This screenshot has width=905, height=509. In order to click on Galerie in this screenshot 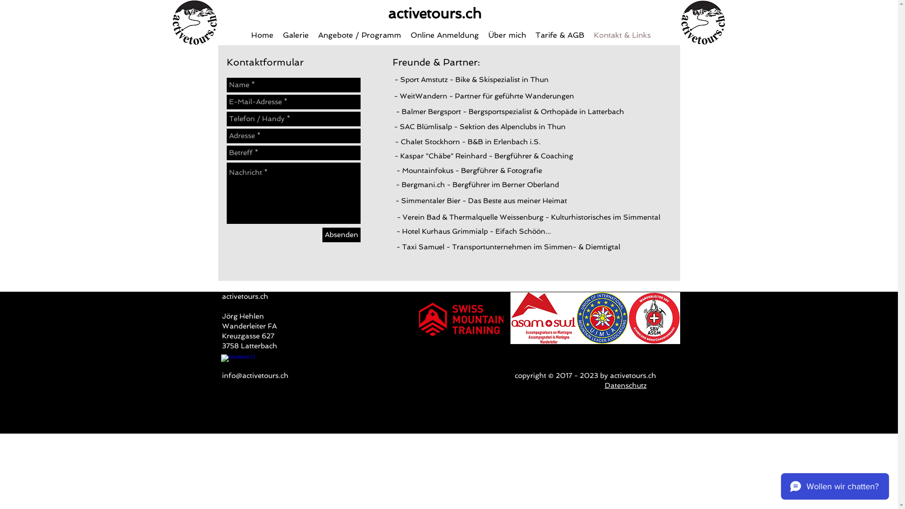, I will do `click(296, 35)`.